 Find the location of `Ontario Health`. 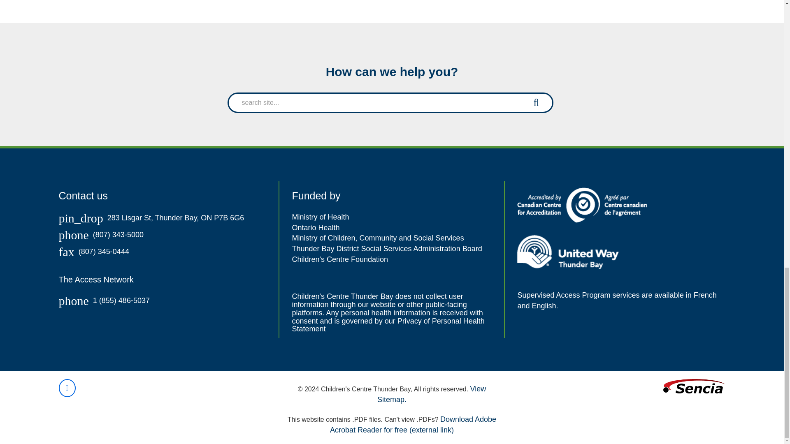

Ontario Health is located at coordinates (315, 228).